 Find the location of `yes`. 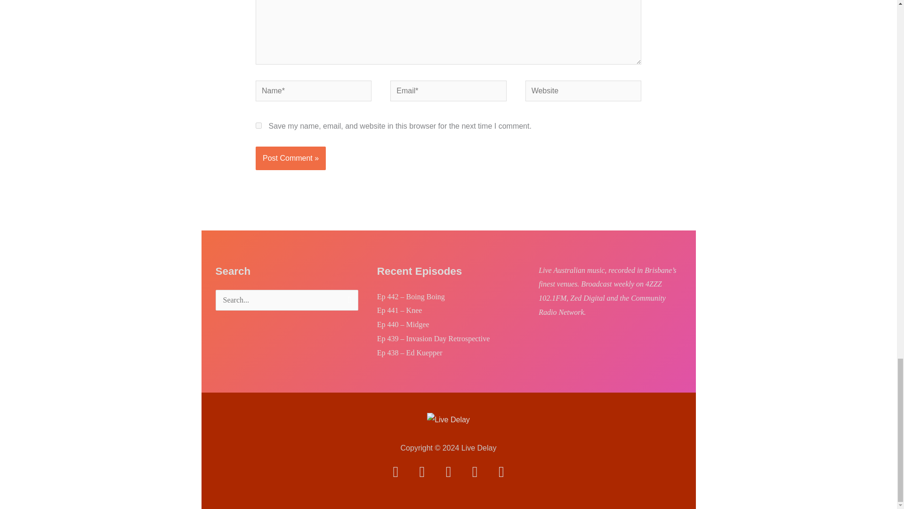

yes is located at coordinates (259, 125).